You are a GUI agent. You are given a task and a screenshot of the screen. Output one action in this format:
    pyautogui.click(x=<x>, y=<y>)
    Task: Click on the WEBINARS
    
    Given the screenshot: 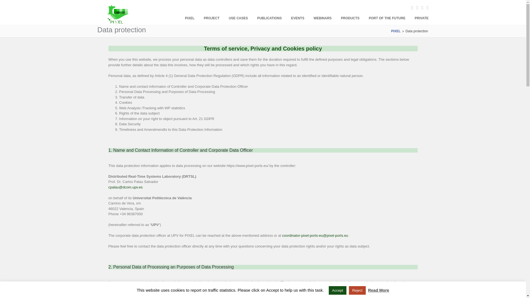 What is the action you would take?
    pyautogui.click(x=322, y=18)
    